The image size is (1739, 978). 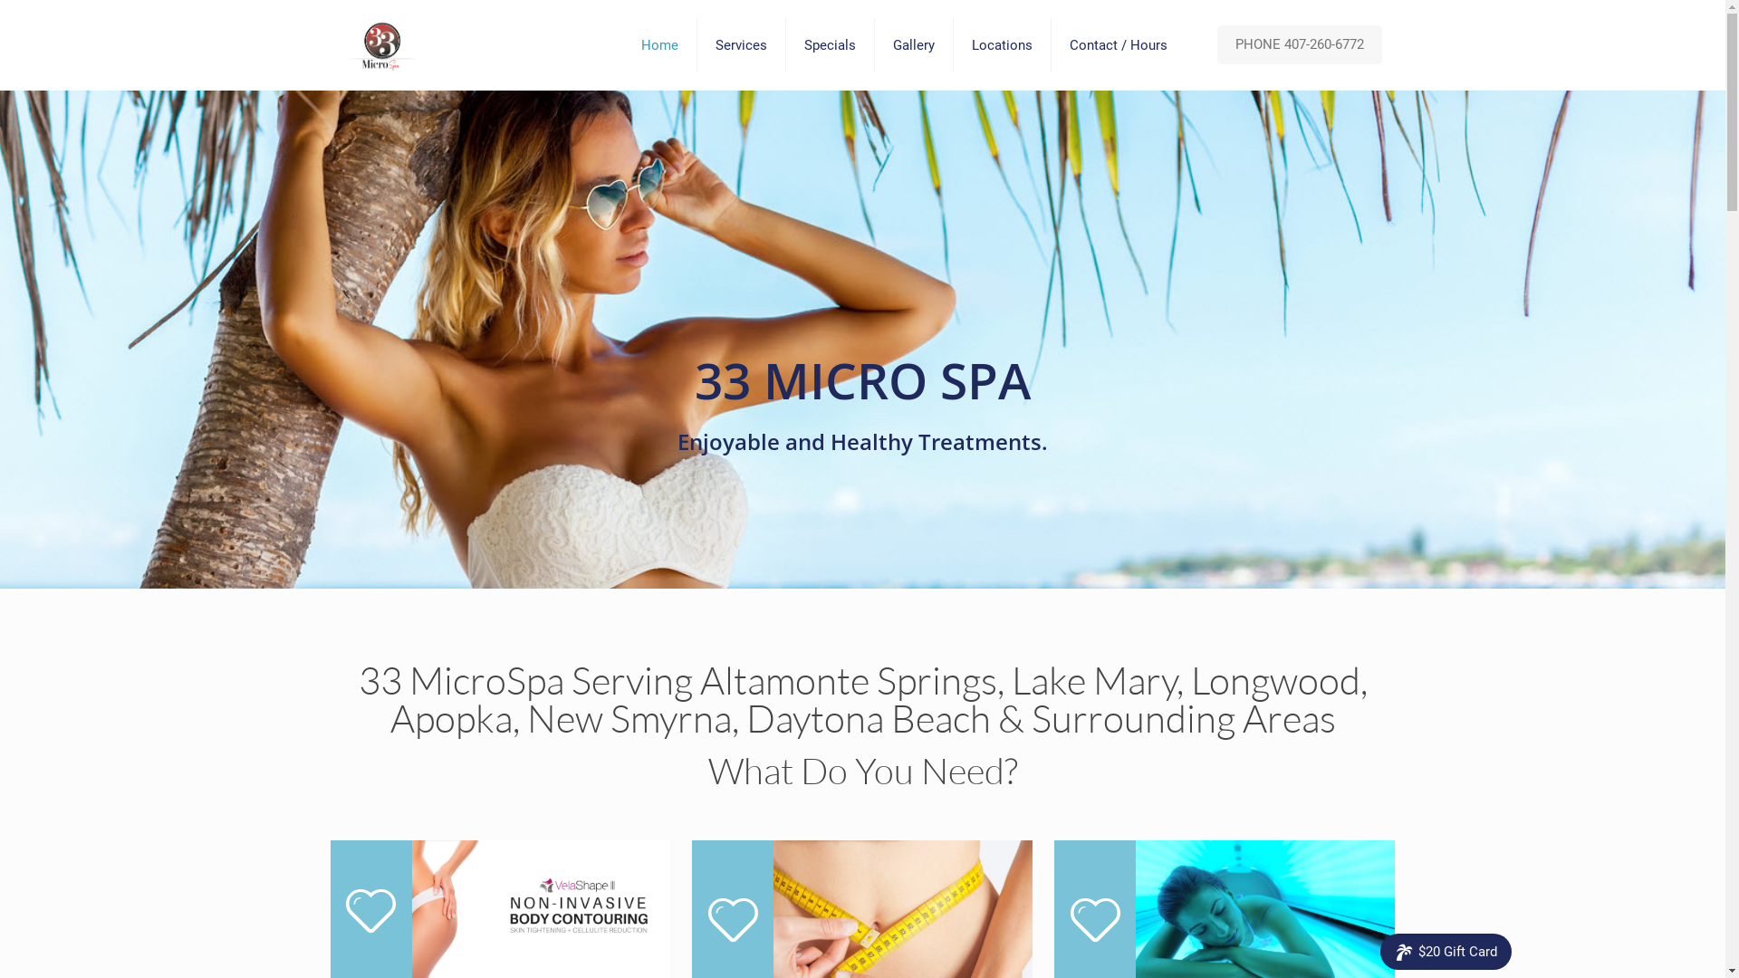 I want to click on Gallery, so click(x=915, y=45).